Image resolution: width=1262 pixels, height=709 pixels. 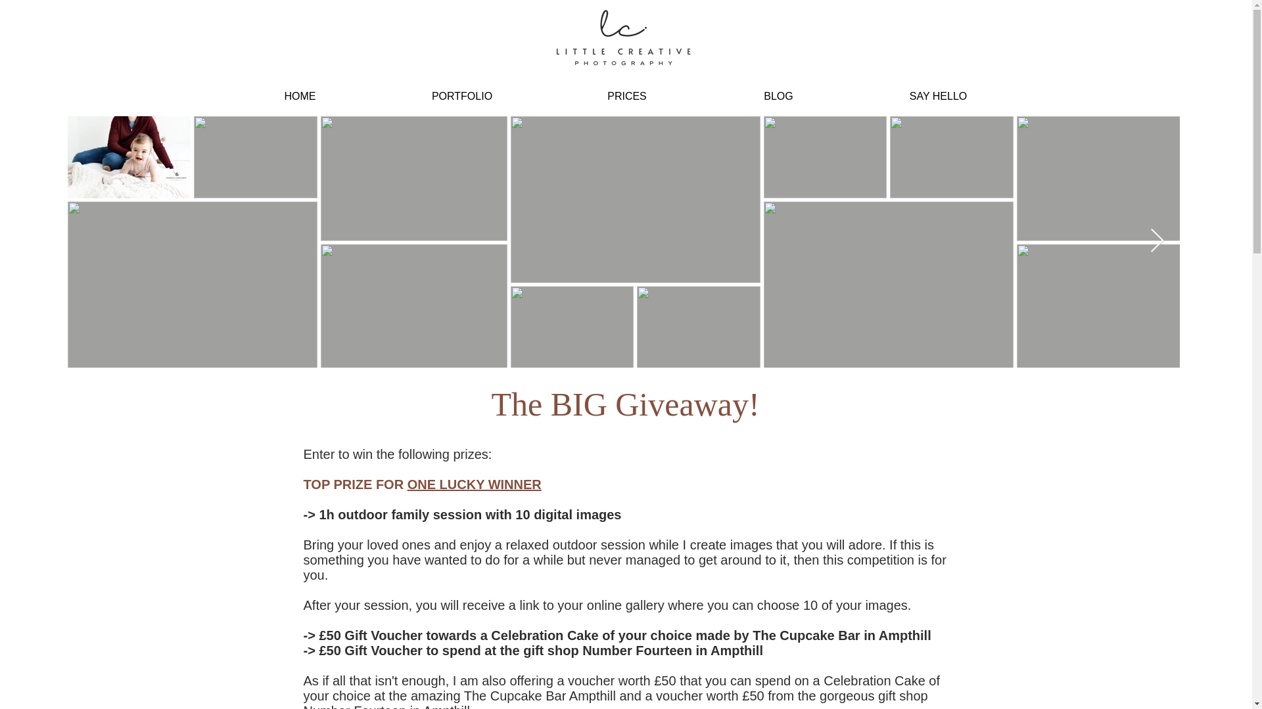 What do you see at coordinates (300, 96) in the screenshot?
I see `HOME` at bounding box center [300, 96].